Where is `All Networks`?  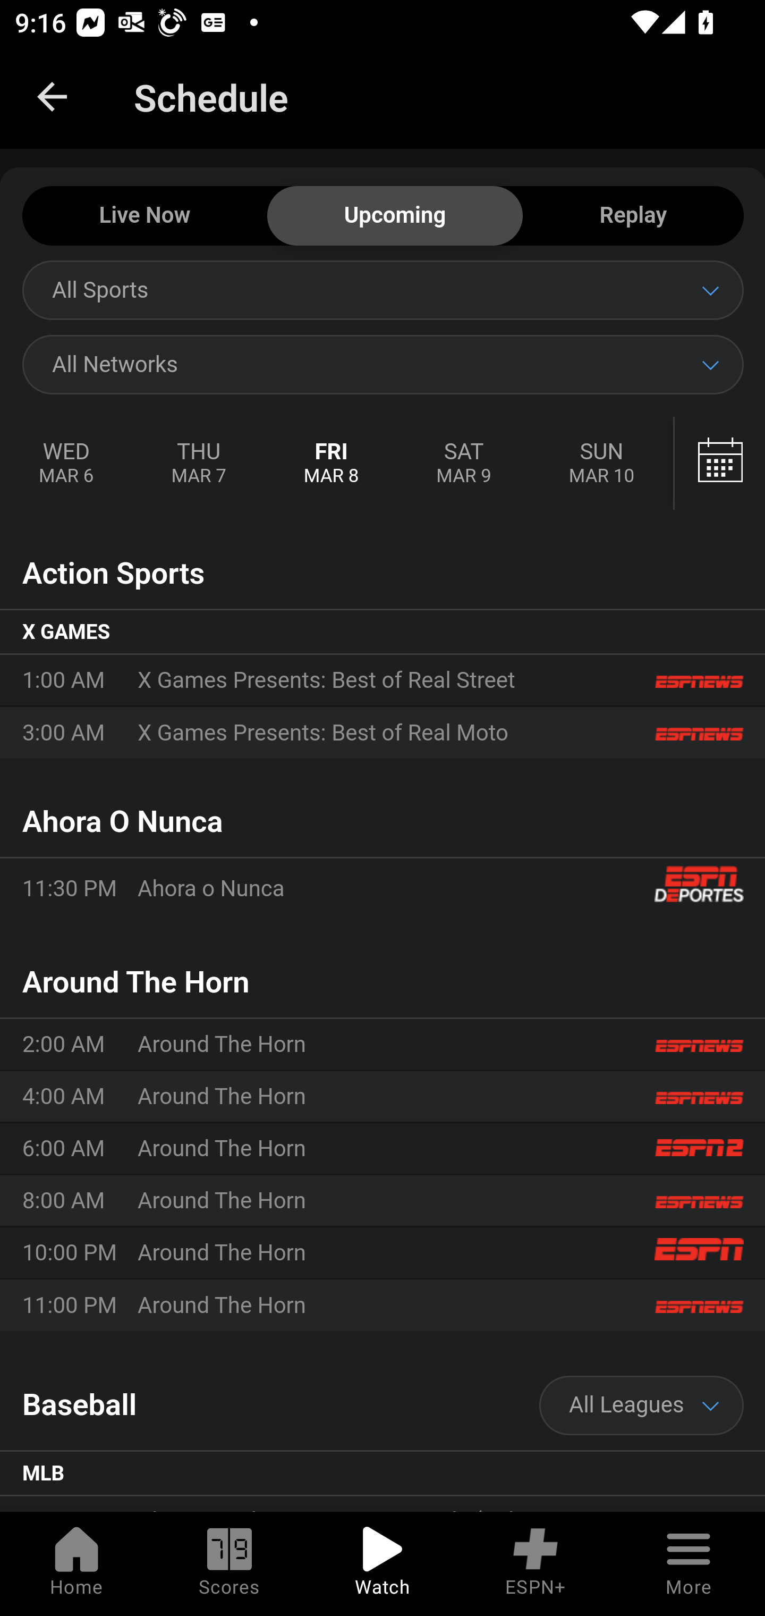
All Networks is located at coordinates (382, 364).